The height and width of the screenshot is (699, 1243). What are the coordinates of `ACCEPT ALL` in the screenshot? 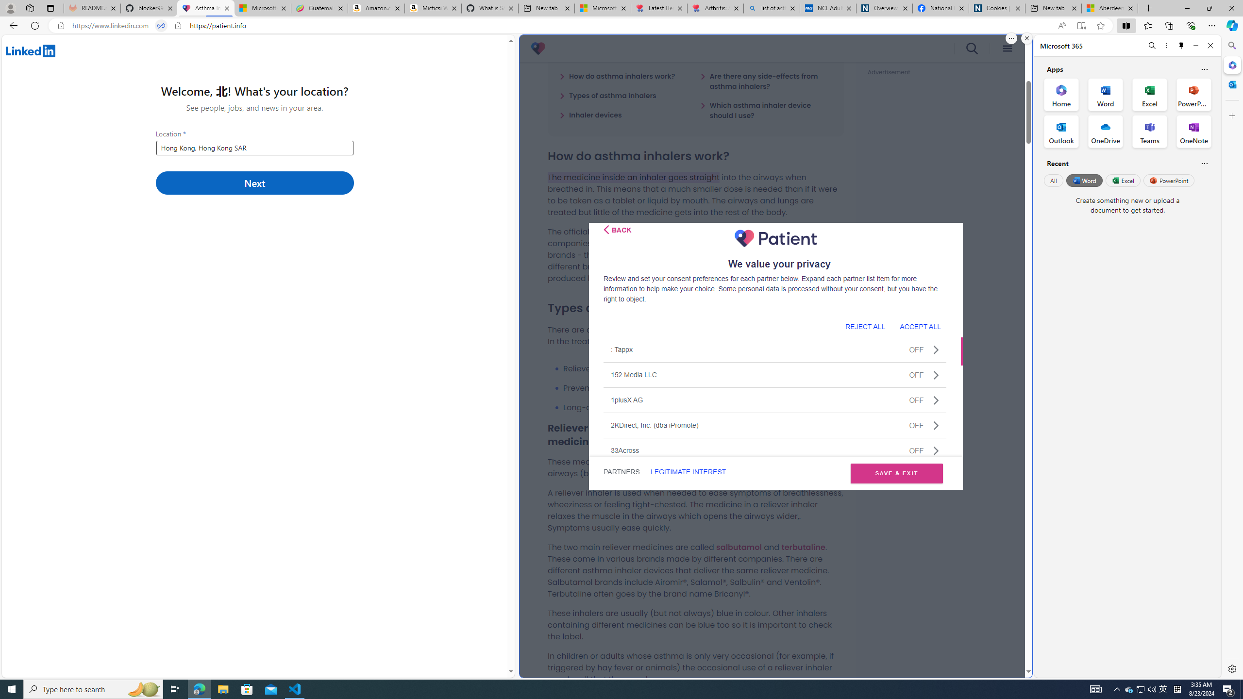 It's located at (920, 326).